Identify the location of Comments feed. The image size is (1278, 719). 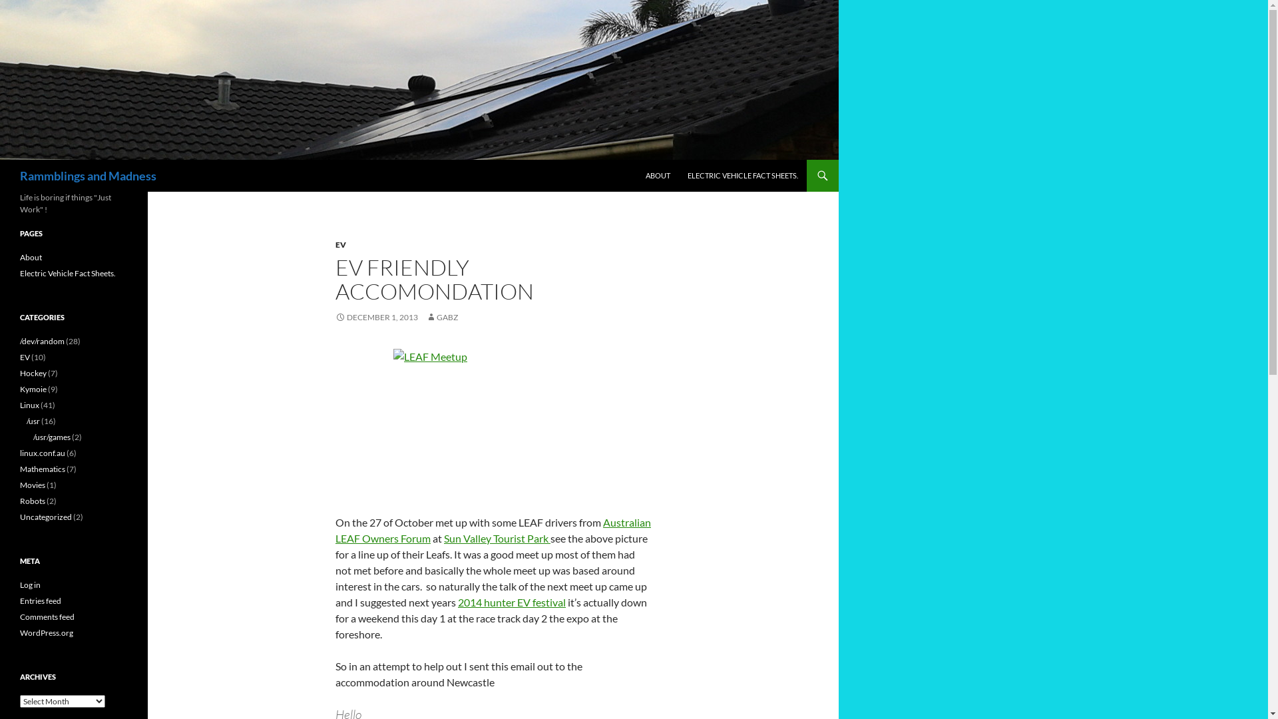
(47, 616).